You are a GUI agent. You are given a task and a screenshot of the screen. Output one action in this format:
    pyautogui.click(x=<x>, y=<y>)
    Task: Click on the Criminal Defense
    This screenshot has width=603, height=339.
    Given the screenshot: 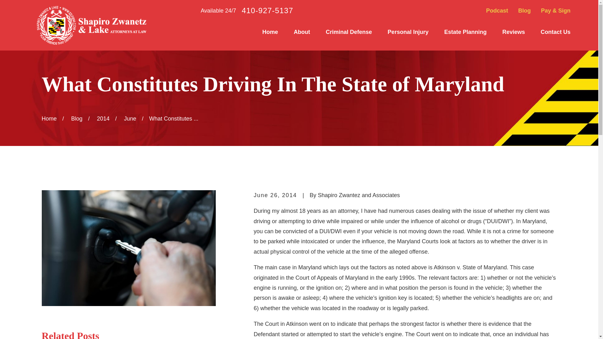 What is the action you would take?
    pyautogui.click(x=349, y=32)
    